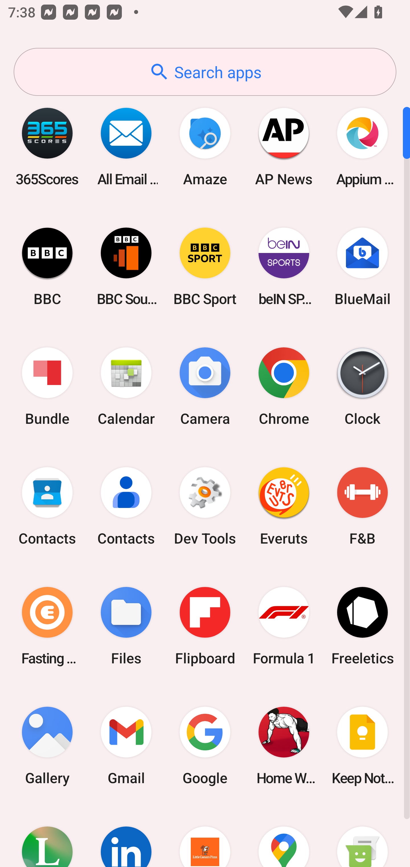  Describe the element at coordinates (205, 266) in the screenshot. I see `BBC Sport` at that location.